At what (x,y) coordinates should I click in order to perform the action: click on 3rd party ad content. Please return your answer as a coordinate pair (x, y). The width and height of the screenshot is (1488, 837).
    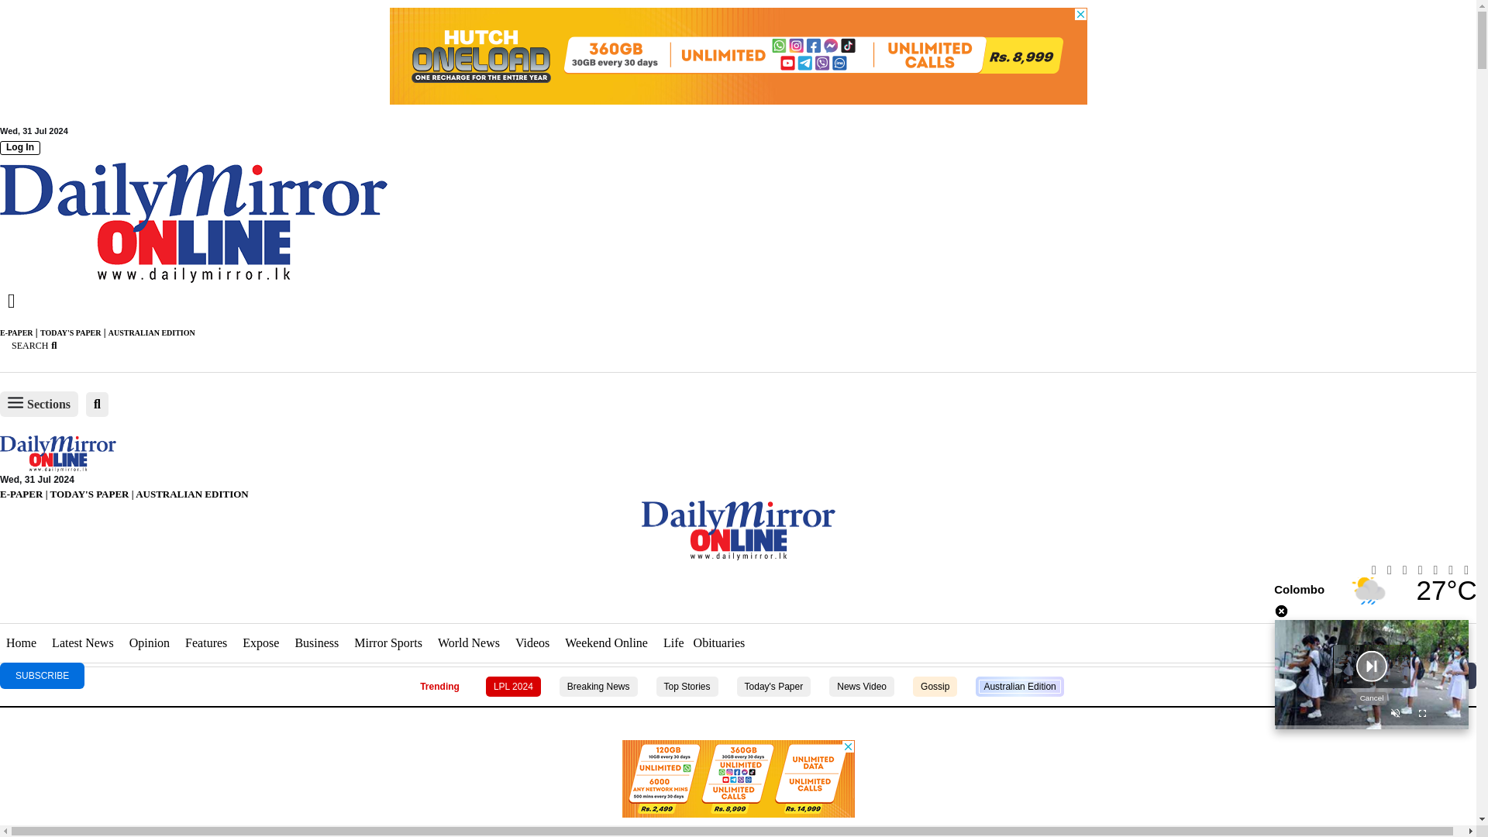
    Looking at the image, I should click on (737, 763).